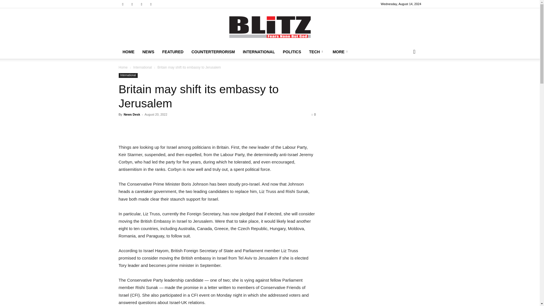 This screenshot has height=306, width=544. I want to click on BLiTZ, so click(270, 27).